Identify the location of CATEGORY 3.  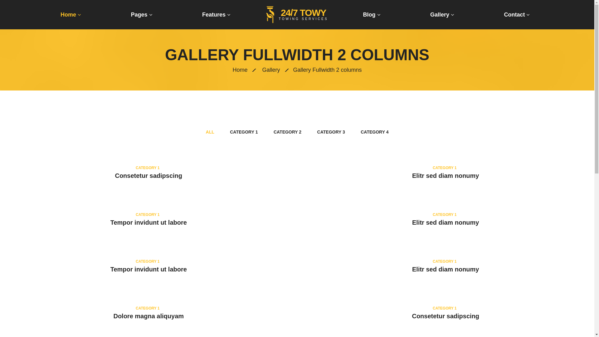
(331, 132).